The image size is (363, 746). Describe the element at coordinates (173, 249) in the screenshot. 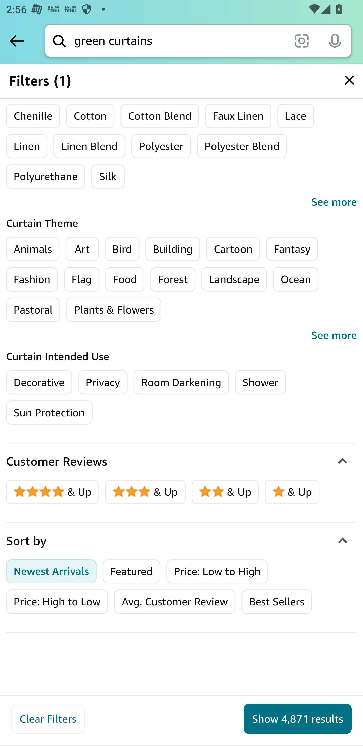

I see `Building` at that location.